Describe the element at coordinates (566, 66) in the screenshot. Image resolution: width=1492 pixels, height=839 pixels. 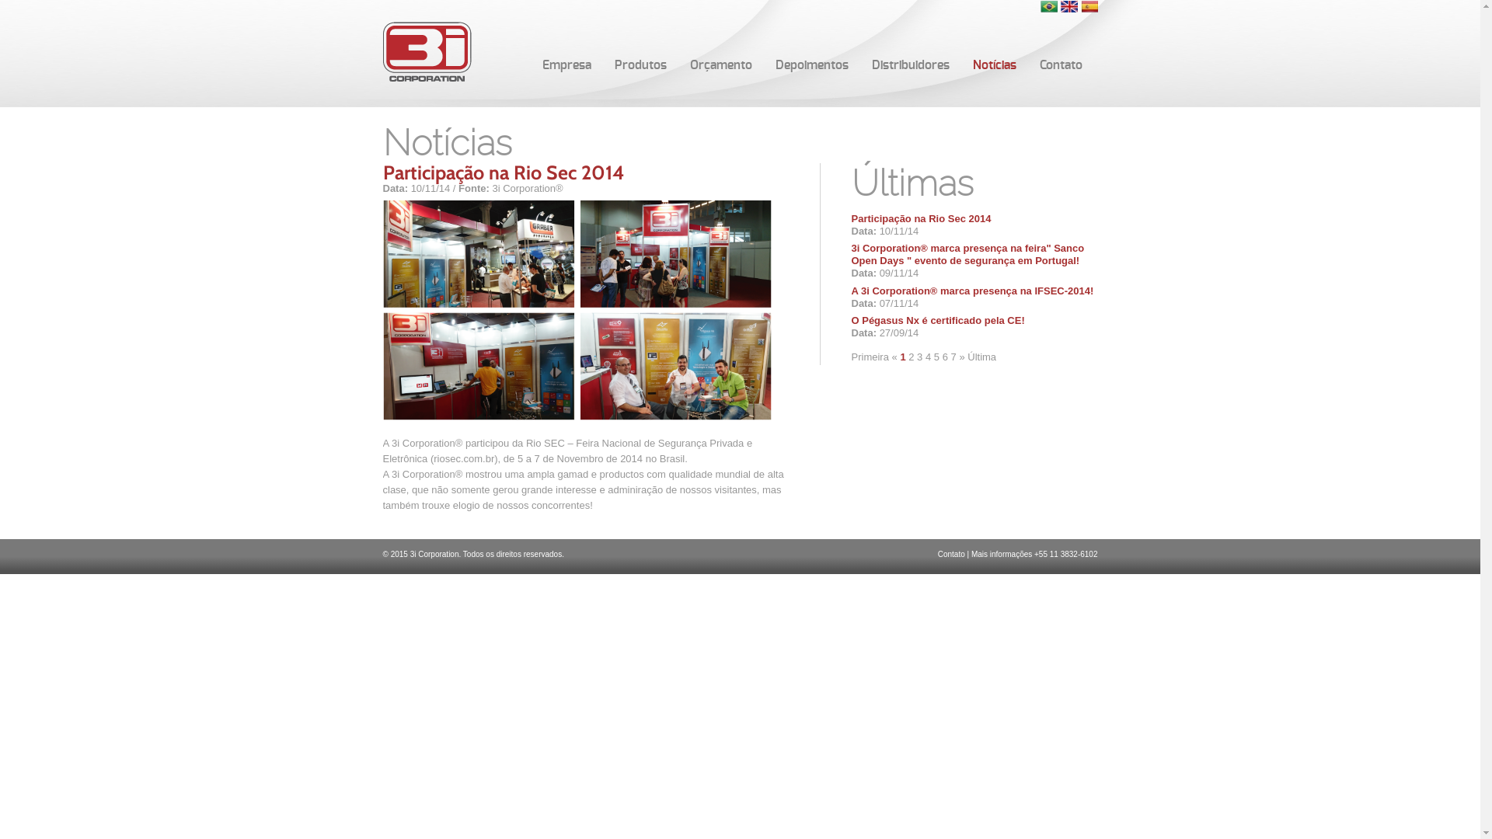
I see `Empresa` at that location.